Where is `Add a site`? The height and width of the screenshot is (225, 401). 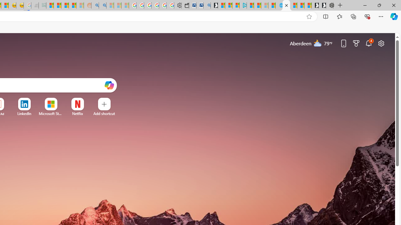
Add a site is located at coordinates (104, 113).